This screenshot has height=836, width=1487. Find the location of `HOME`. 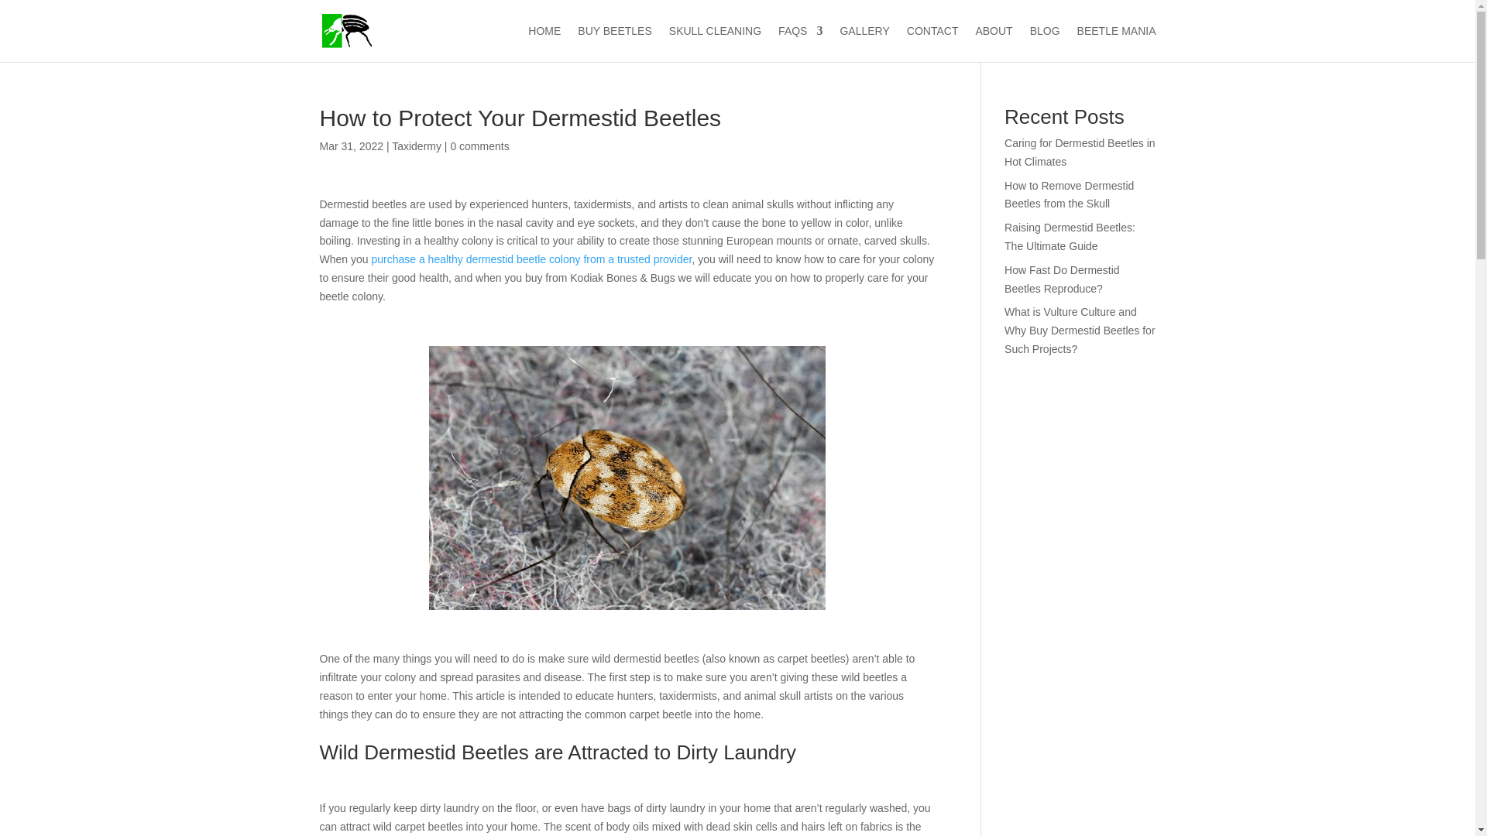

HOME is located at coordinates (544, 43).